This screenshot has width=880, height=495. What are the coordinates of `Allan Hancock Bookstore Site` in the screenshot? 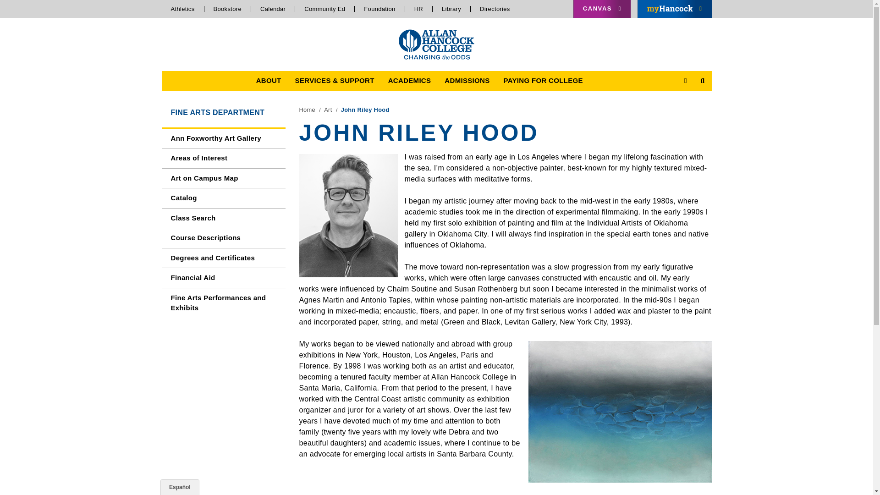 It's located at (324, 8).